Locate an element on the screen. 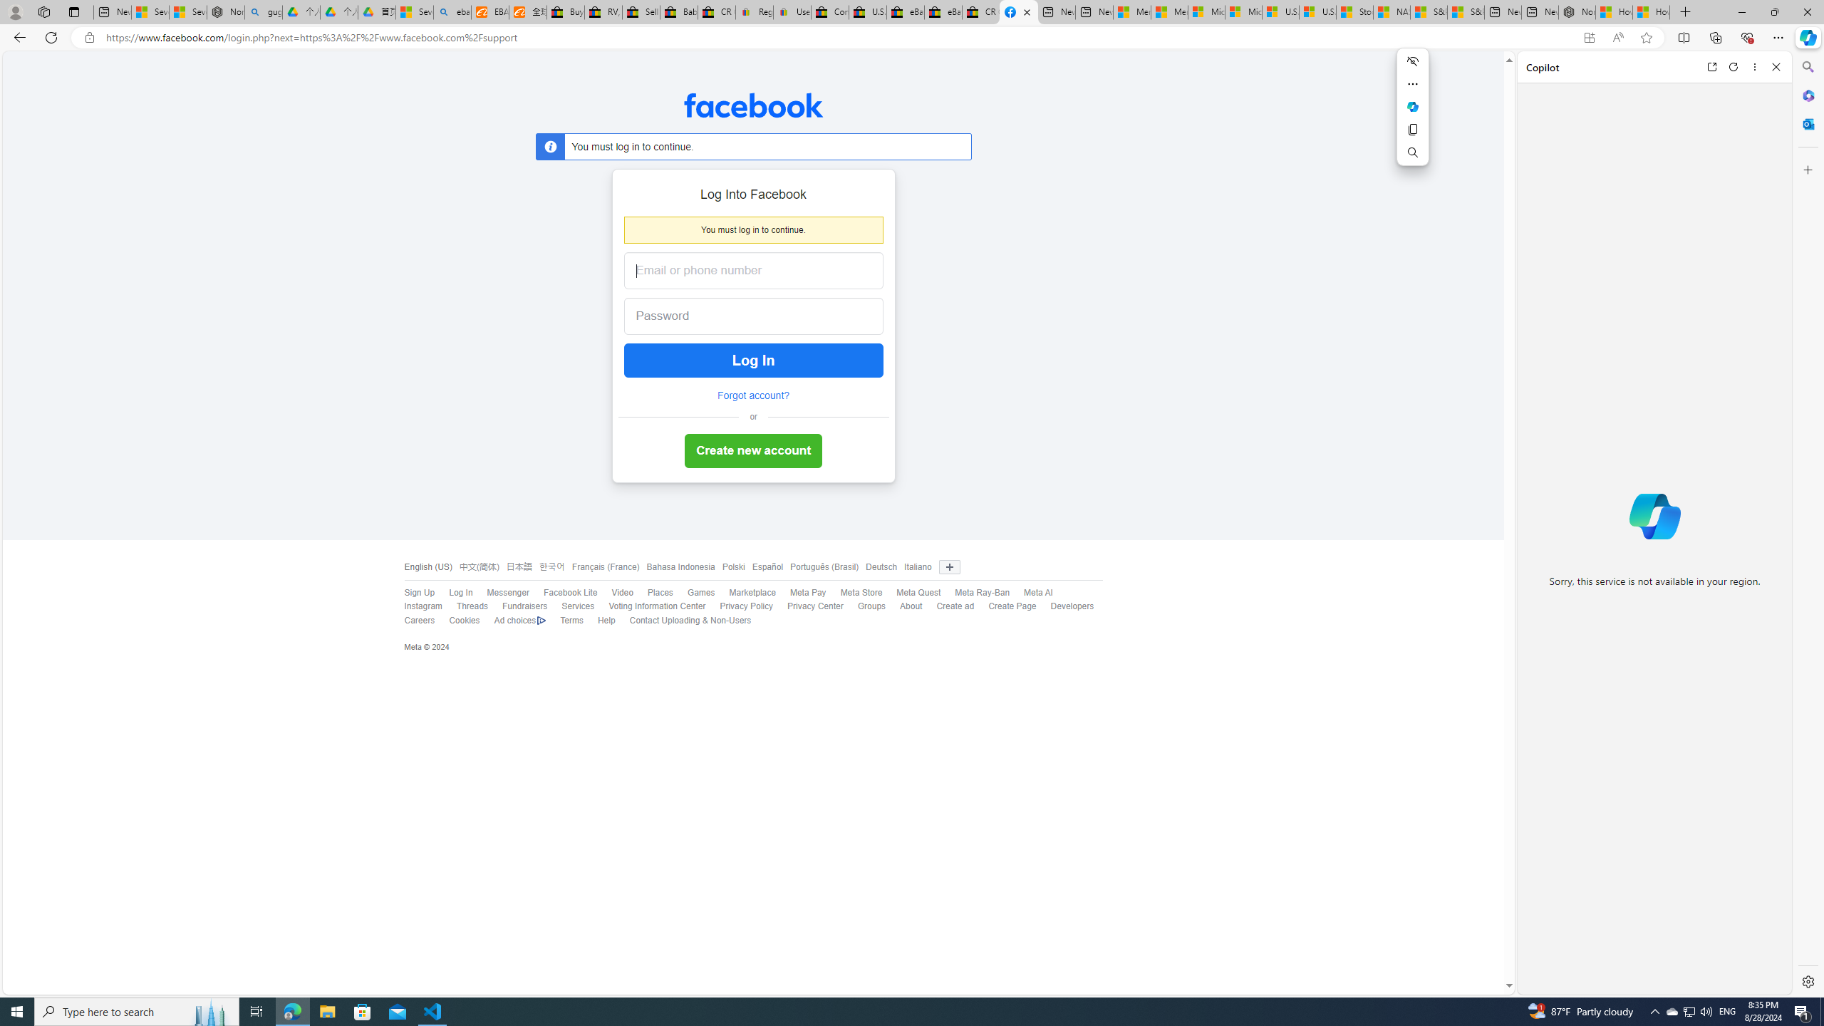 The image size is (1824, 1026). Bahasa Indonesia is located at coordinates (677, 567).